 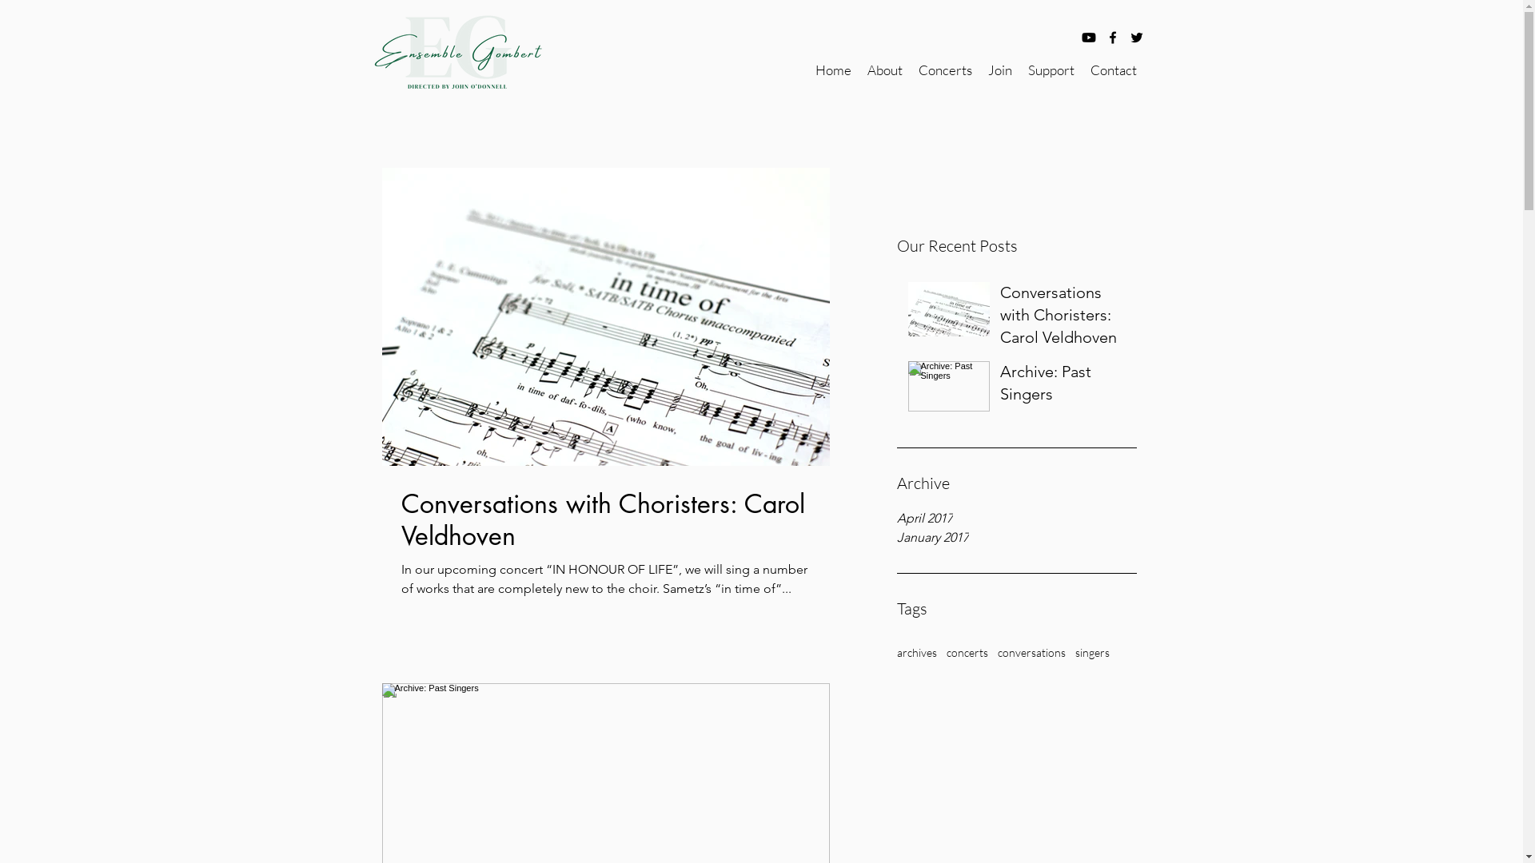 What do you see at coordinates (1031, 652) in the screenshot?
I see `conversations` at bounding box center [1031, 652].